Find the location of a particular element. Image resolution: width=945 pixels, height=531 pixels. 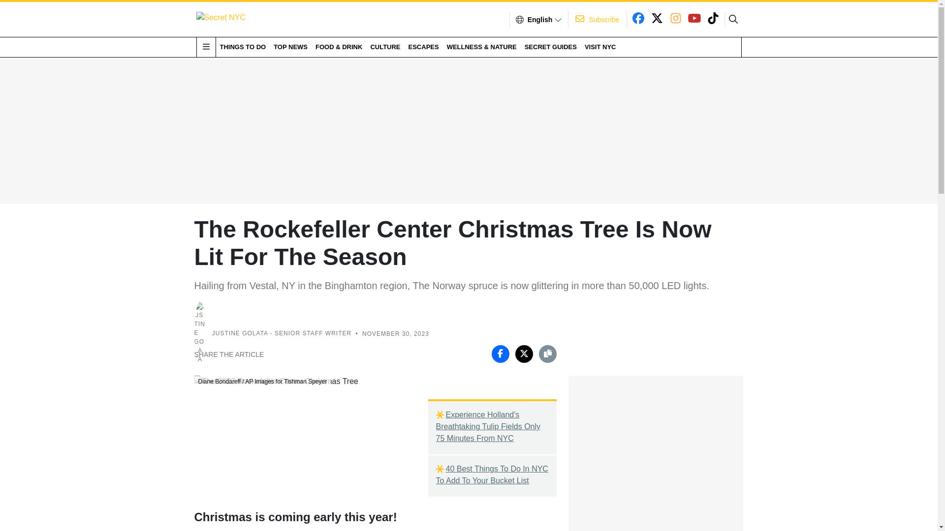

JUSTINE GOLATA is located at coordinates (240, 333).